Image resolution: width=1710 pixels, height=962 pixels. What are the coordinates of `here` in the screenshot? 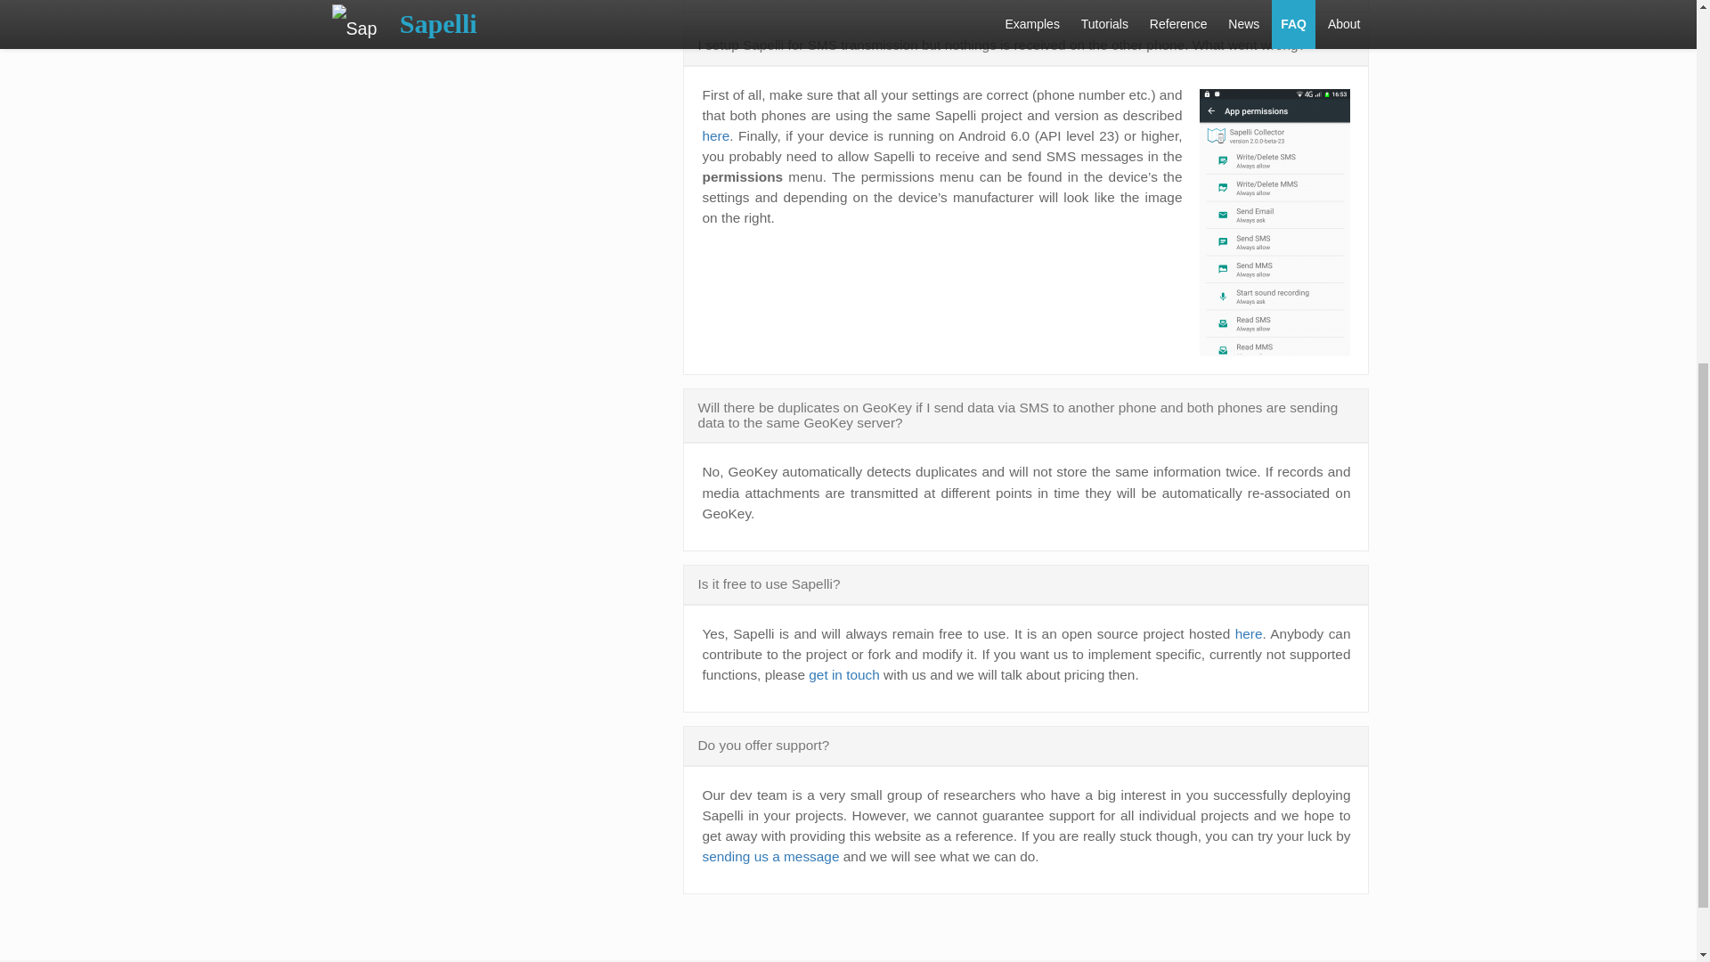 It's located at (715, 135).